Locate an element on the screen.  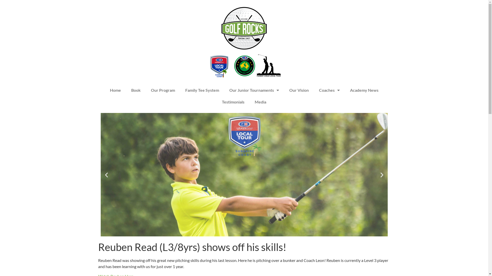
Our Program is located at coordinates (163, 90).